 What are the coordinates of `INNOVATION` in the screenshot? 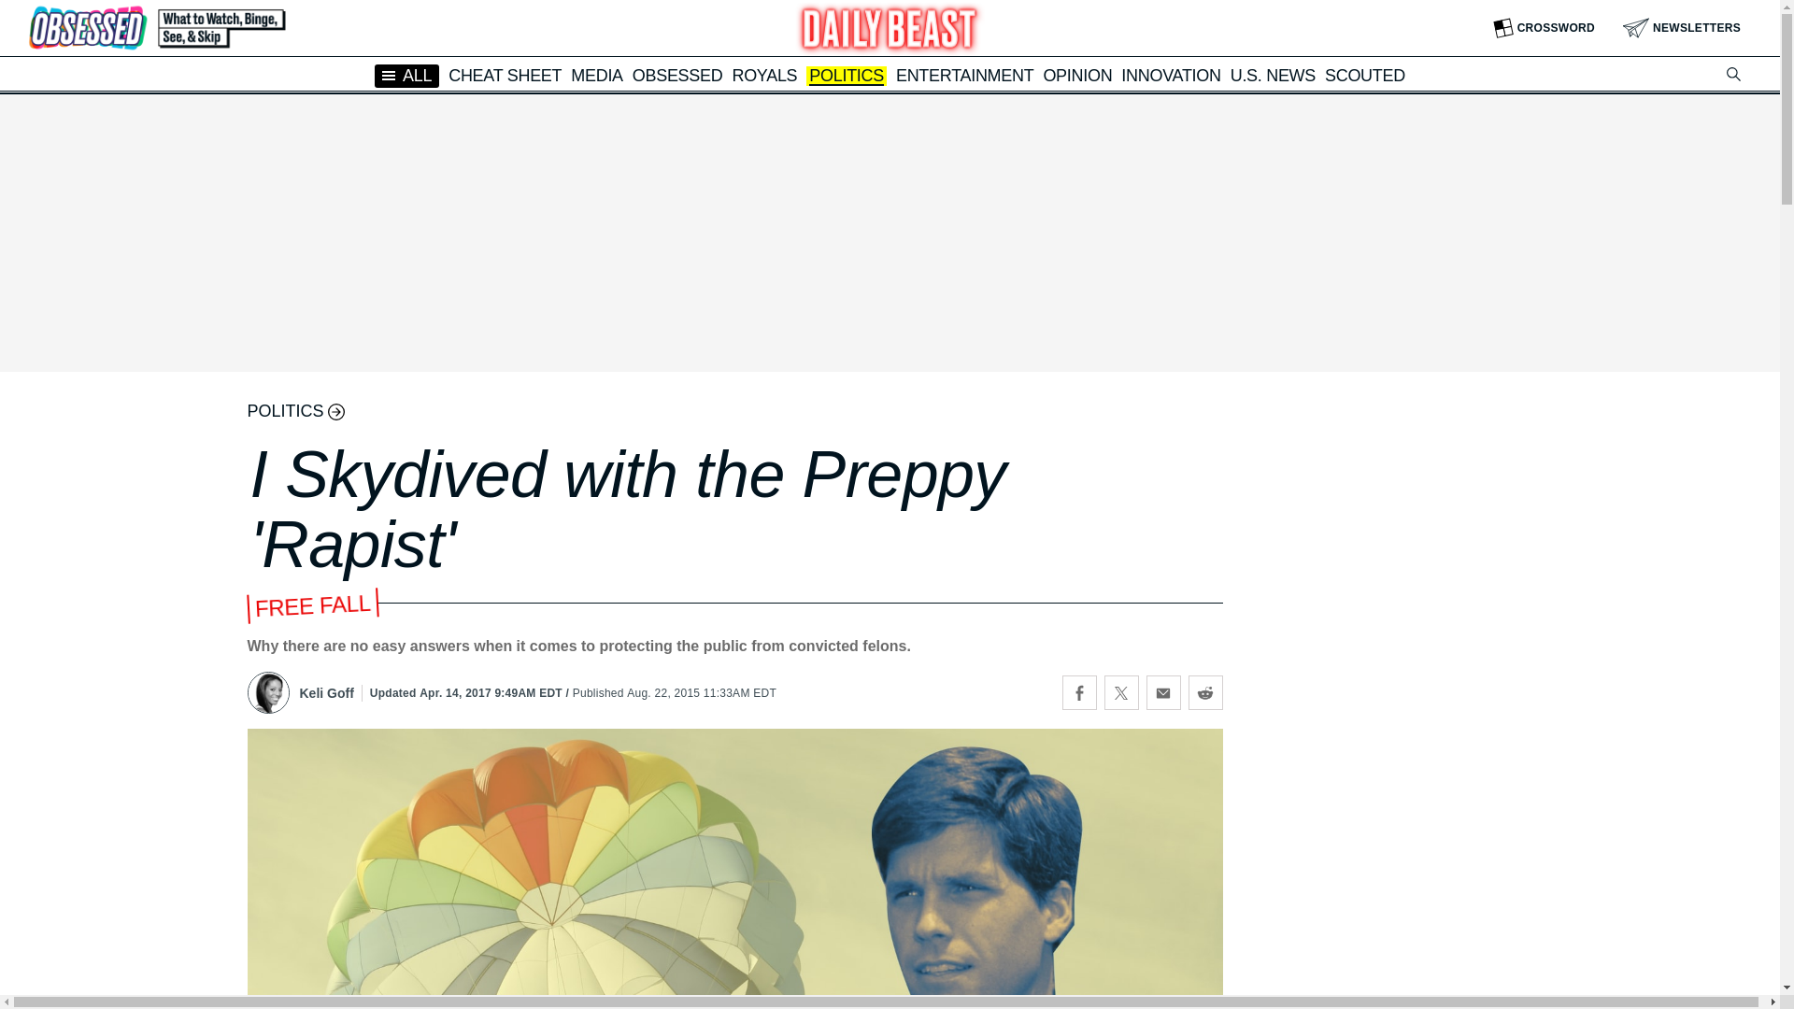 It's located at (1170, 75).